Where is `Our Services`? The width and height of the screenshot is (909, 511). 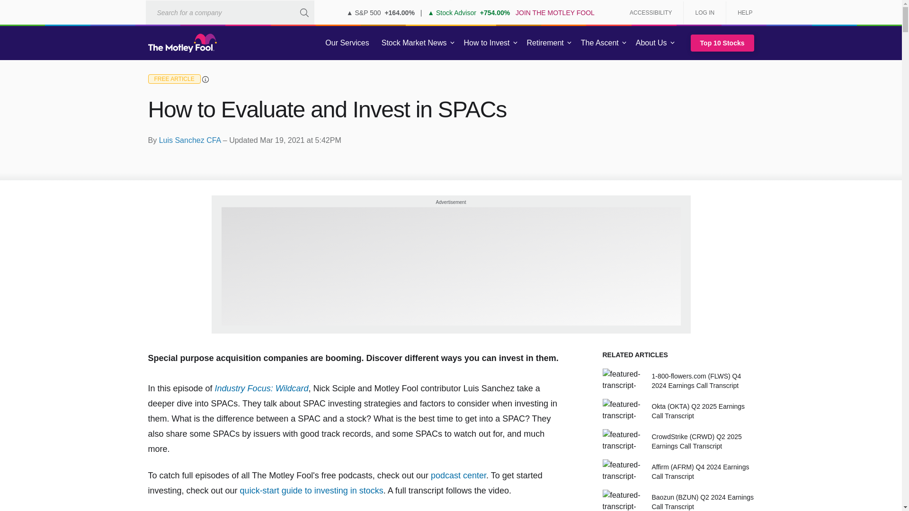 Our Services is located at coordinates (347, 43).